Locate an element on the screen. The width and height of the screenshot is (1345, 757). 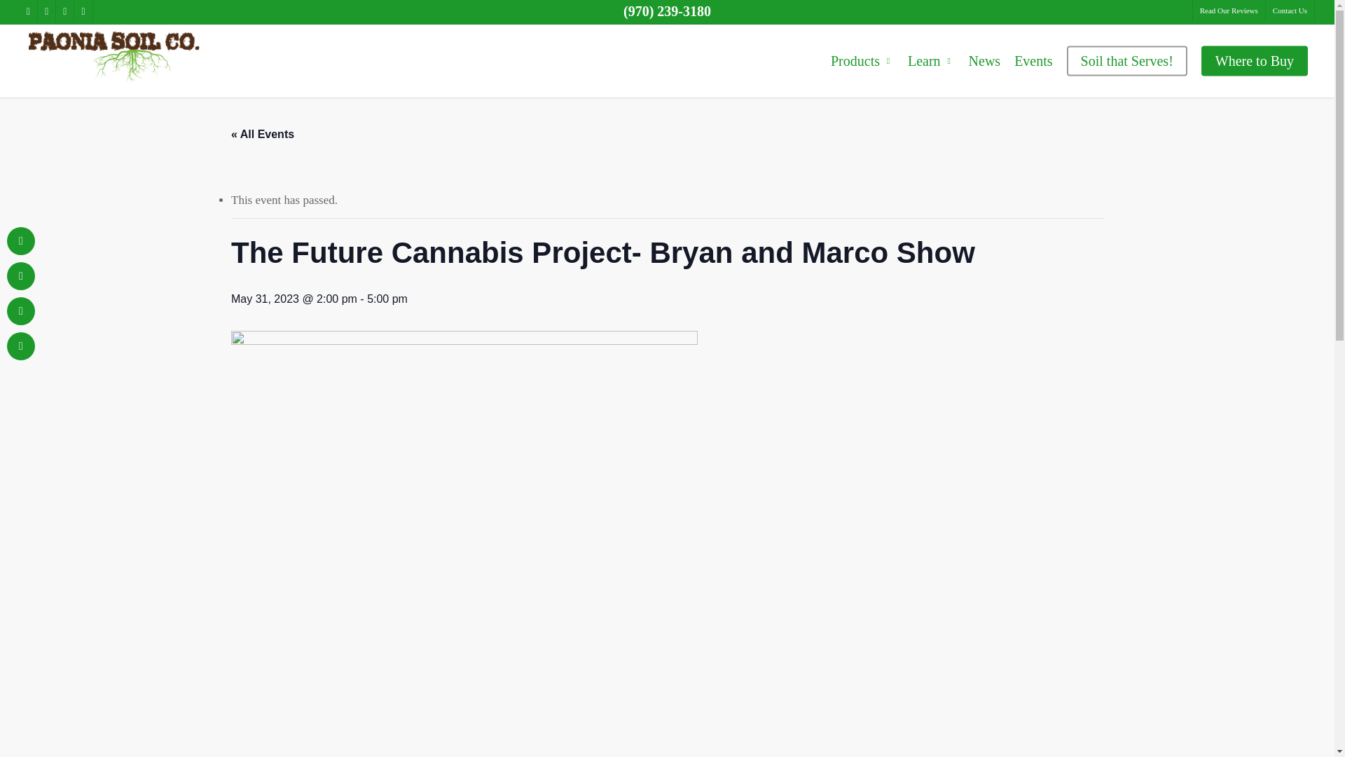
facebook is located at coordinates (28, 11).